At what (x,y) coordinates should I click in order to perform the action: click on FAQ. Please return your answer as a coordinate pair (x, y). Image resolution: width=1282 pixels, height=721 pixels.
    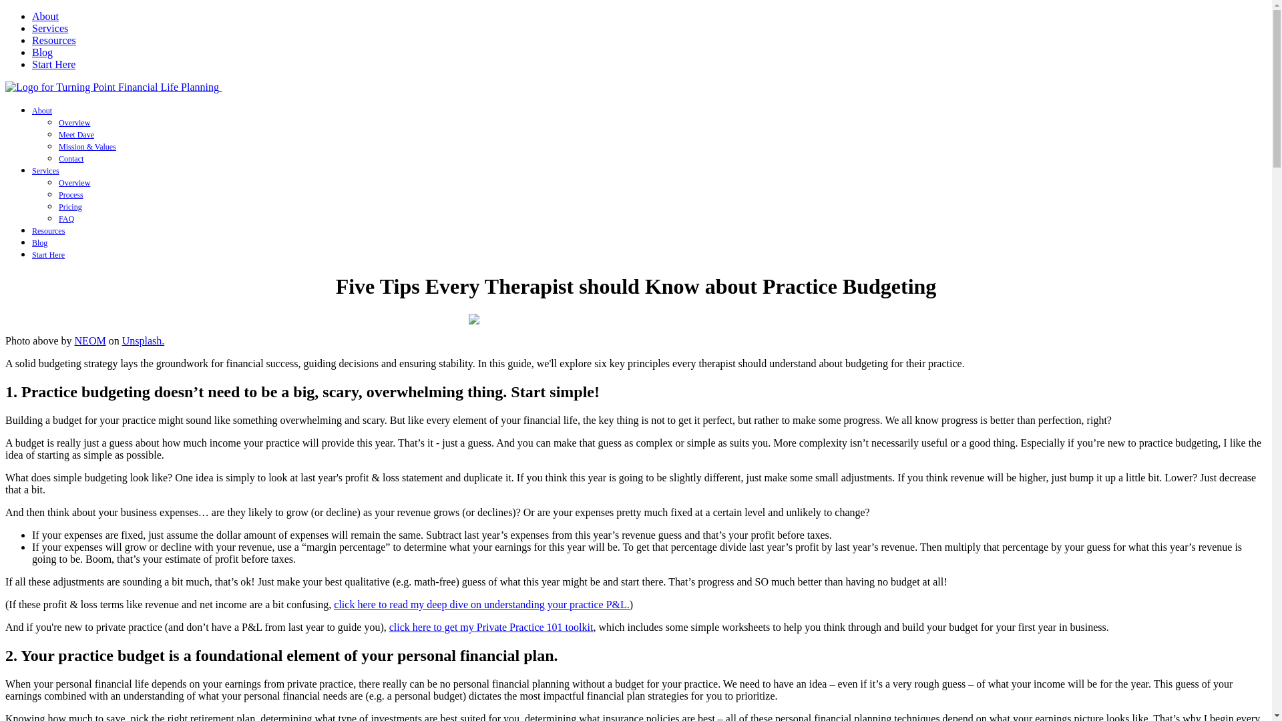
    Looking at the image, I should click on (67, 218).